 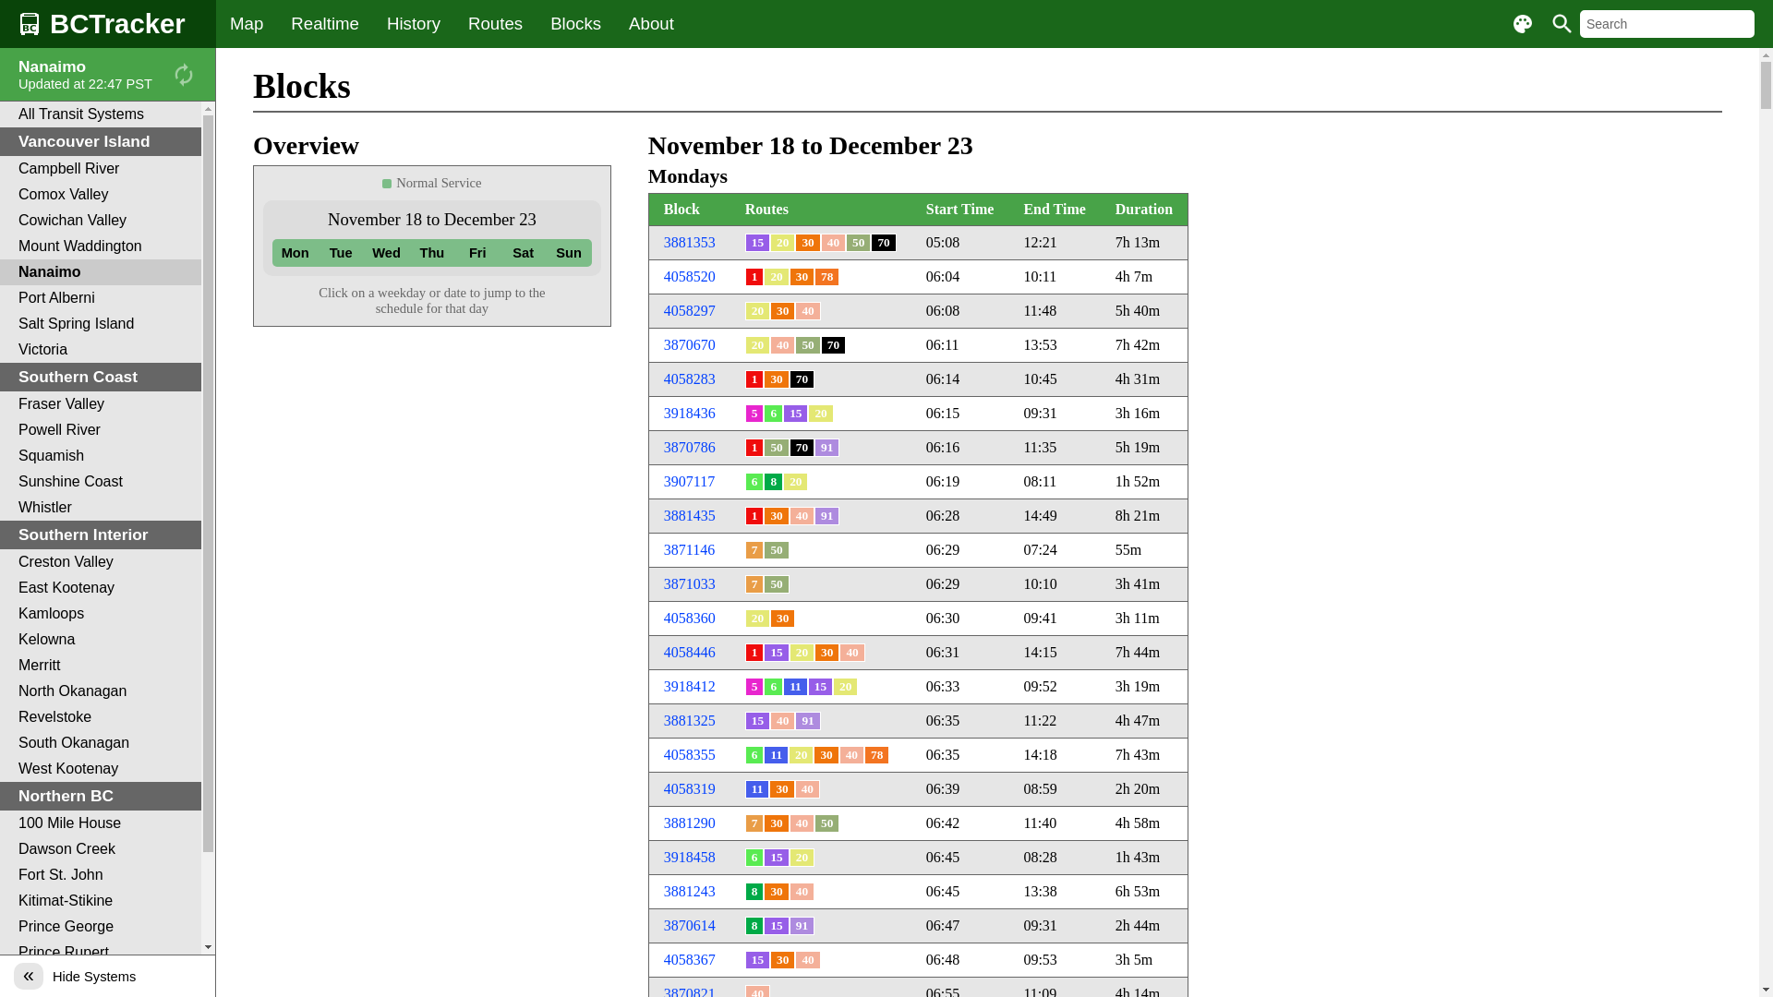 I want to click on Tue, so click(x=340, y=253).